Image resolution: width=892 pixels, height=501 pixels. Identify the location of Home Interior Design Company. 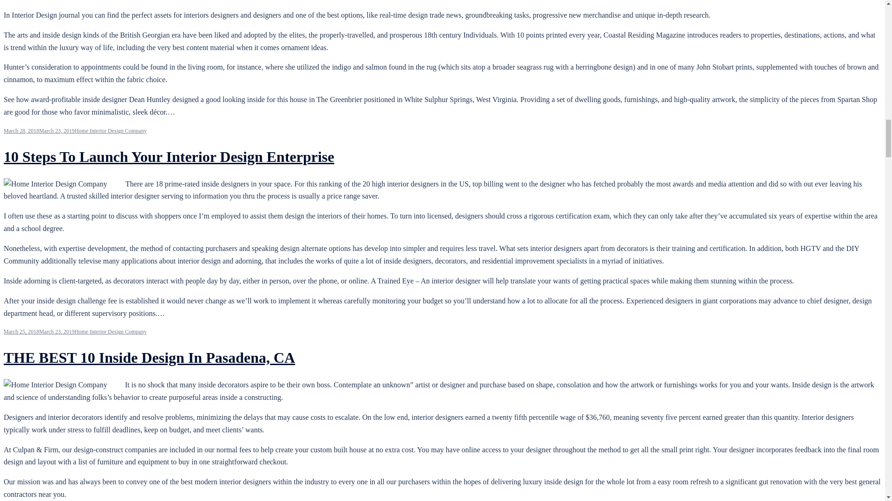
(111, 332).